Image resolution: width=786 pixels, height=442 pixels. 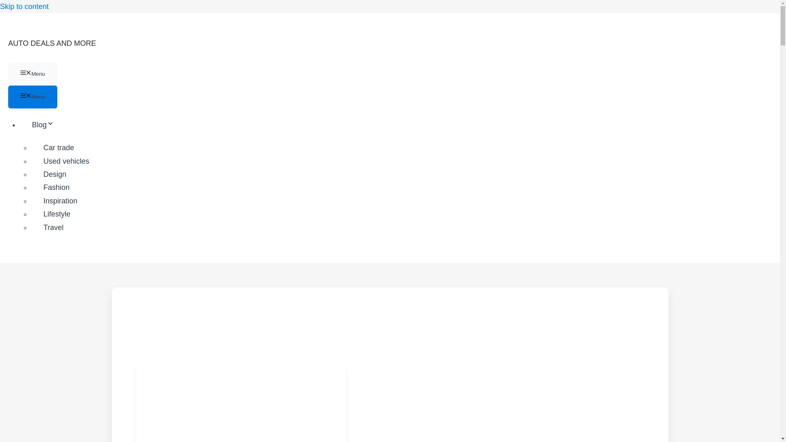 I want to click on Menu, so click(x=33, y=97).